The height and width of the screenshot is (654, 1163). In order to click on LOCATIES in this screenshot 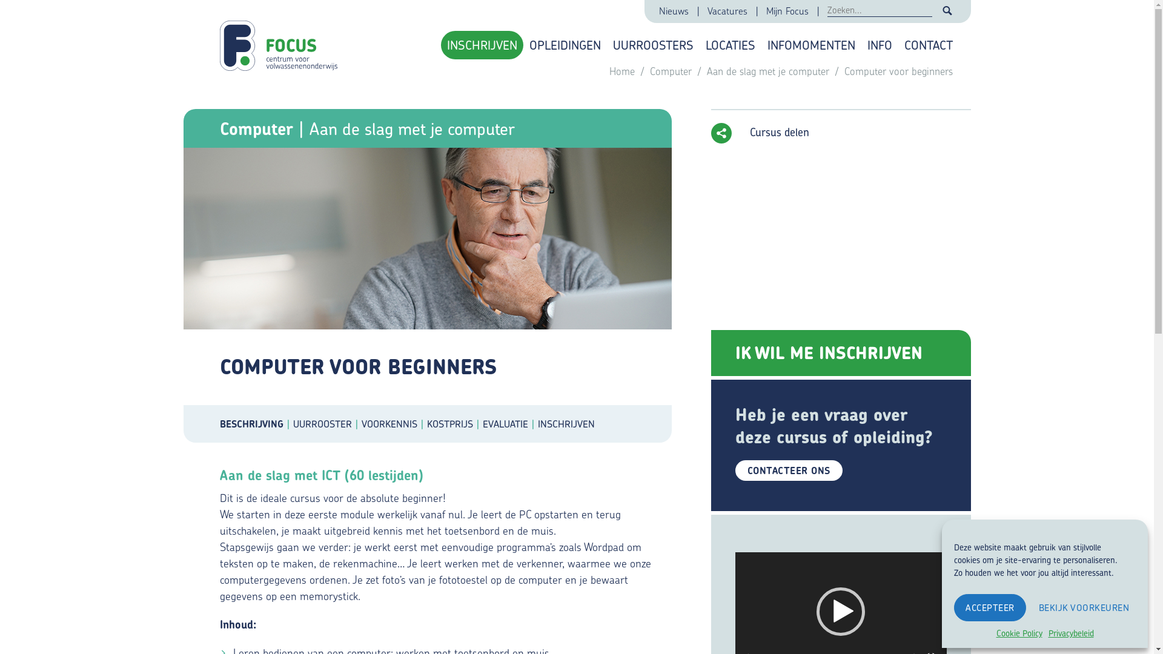, I will do `click(730, 45)`.